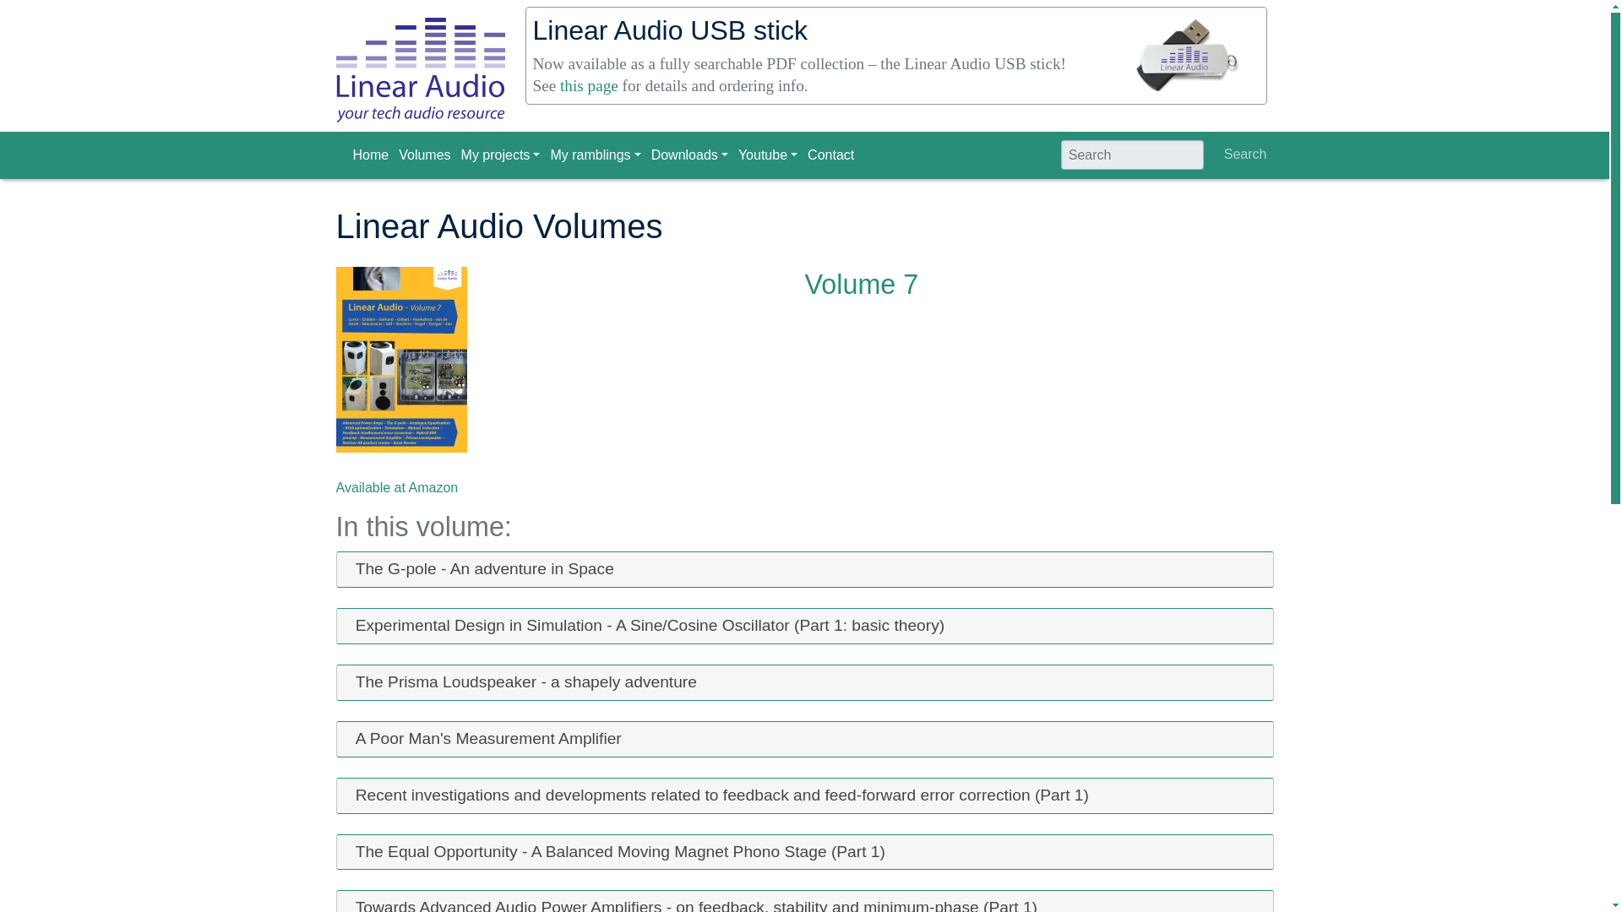 The height and width of the screenshot is (912, 1622). Describe the element at coordinates (691, 155) in the screenshot. I see `Downloads` at that location.